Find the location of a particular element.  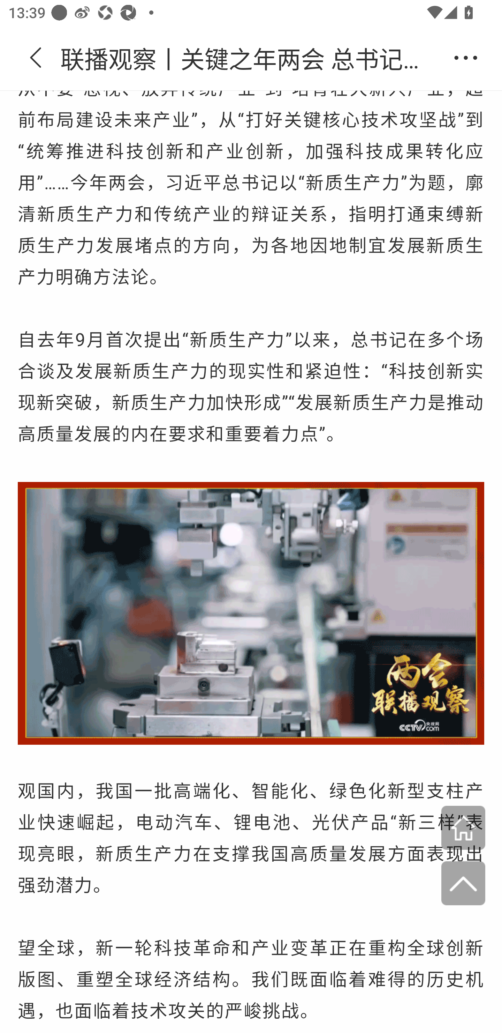

www.cctv is located at coordinates (463, 829).